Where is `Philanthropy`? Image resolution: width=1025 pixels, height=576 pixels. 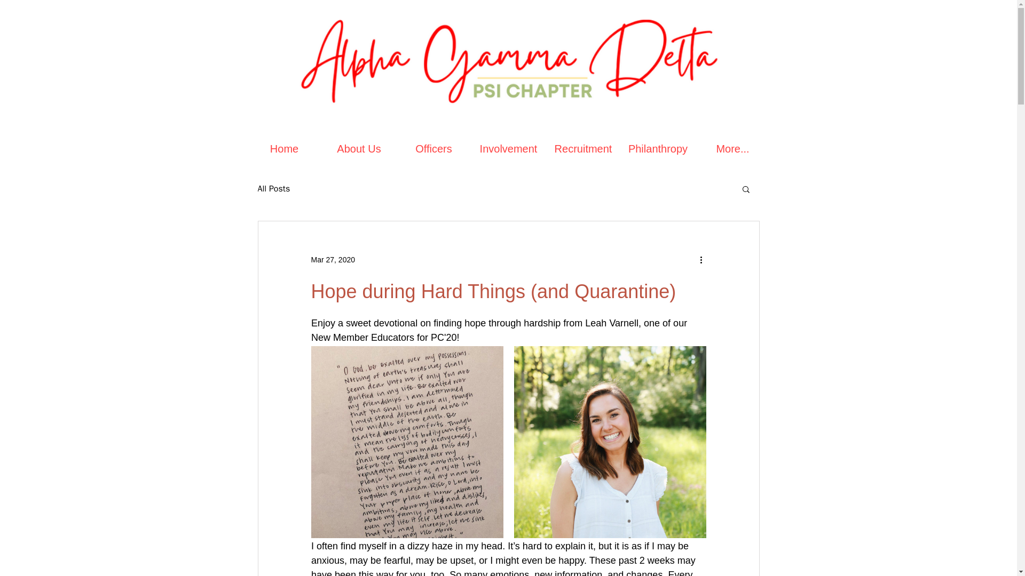
Philanthropy is located at coordinates (657, 148).